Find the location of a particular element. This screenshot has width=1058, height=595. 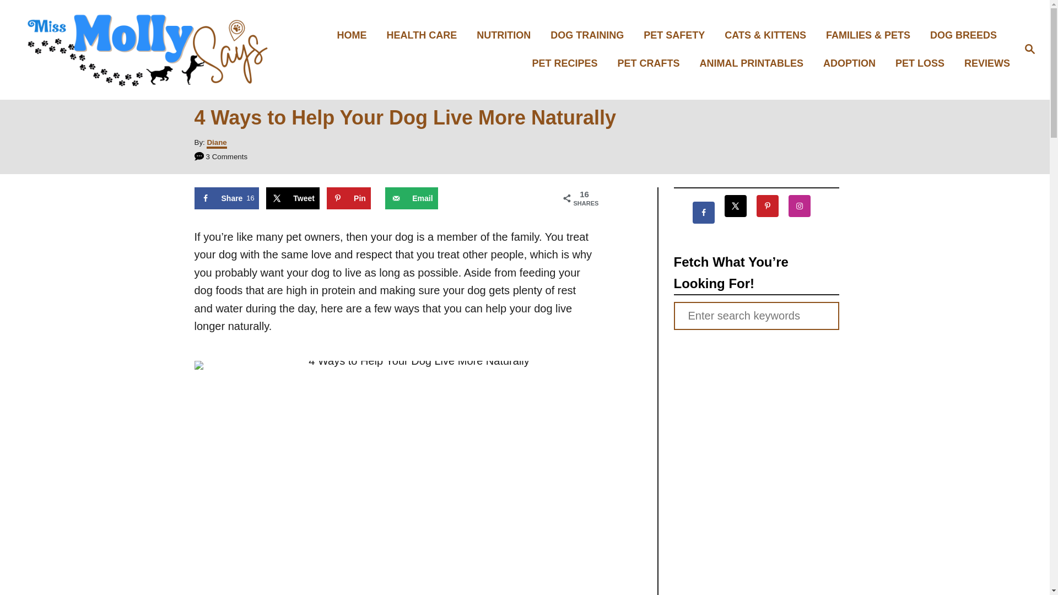

ADOPTION is located at coordinates (852, 63).